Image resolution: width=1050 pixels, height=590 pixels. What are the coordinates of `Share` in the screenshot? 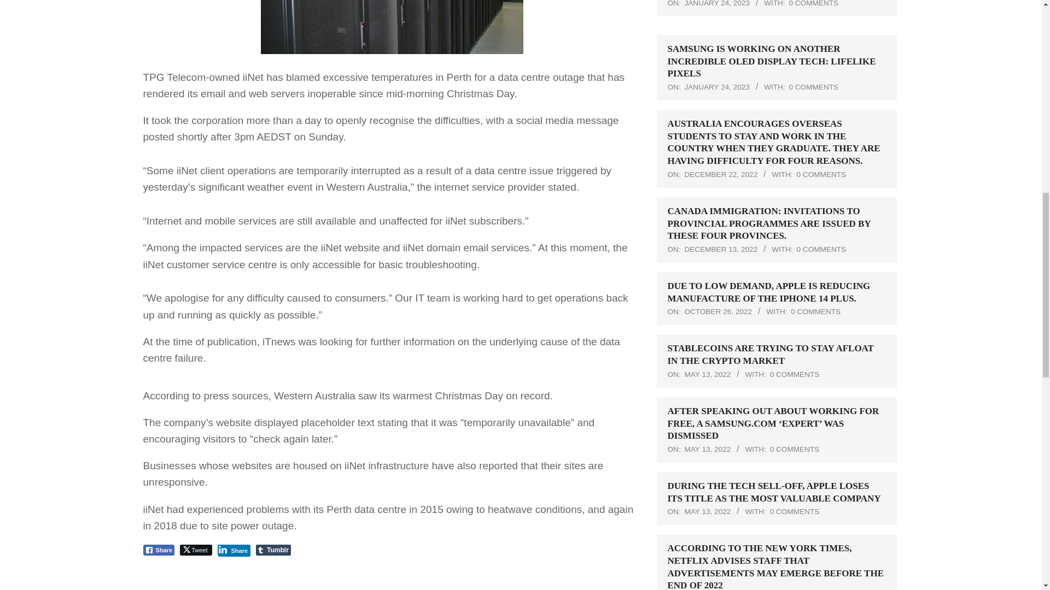 It's located at (159, 550).